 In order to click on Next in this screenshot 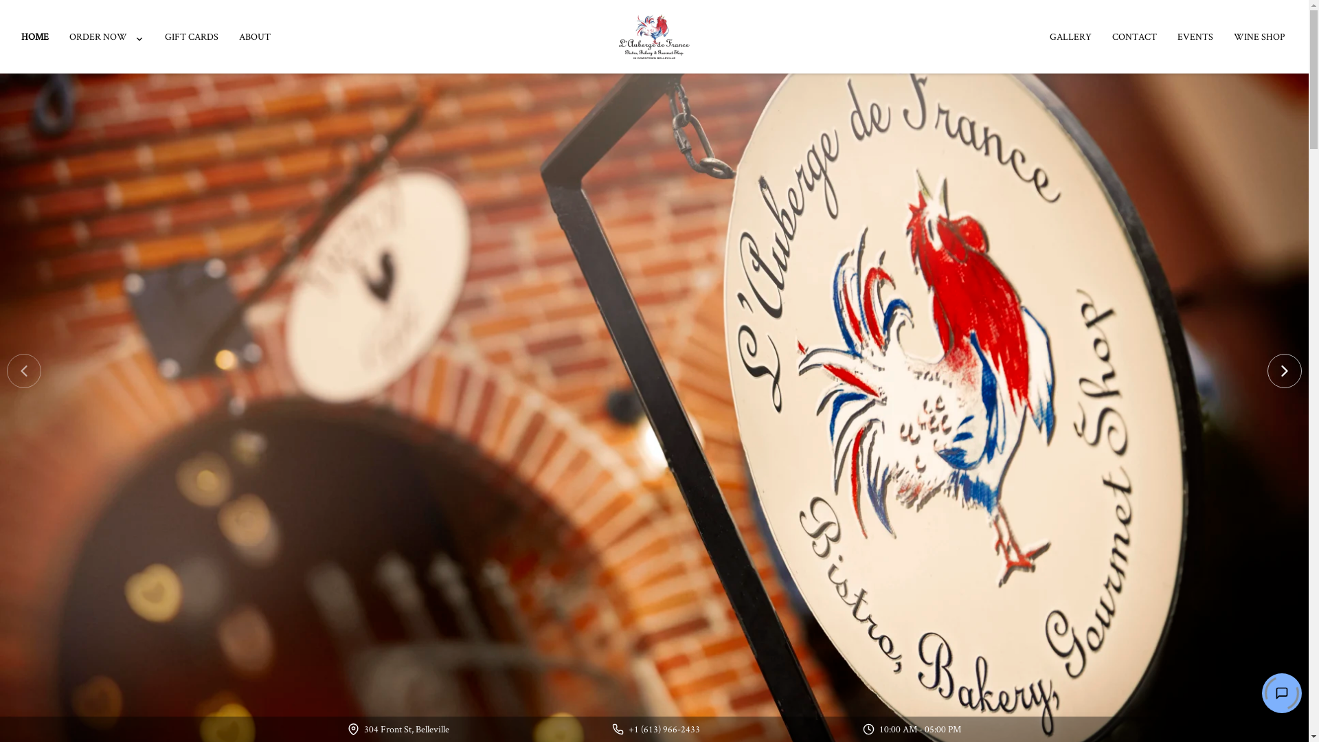, I will do `click(1285, 371)`.